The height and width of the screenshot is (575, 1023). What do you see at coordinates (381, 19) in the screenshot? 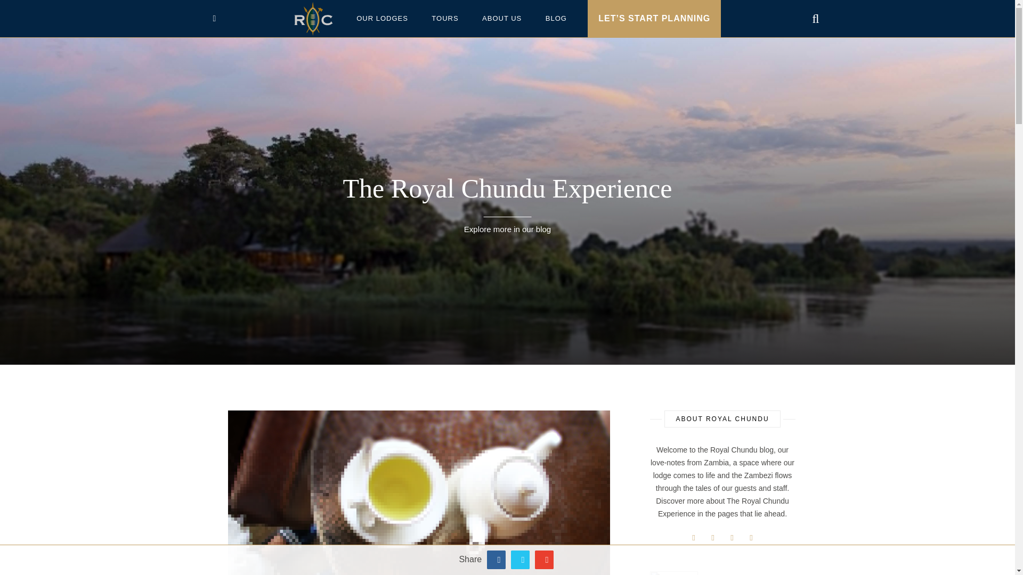
I see `OUR LODGES` at bounding box center [381, 19].